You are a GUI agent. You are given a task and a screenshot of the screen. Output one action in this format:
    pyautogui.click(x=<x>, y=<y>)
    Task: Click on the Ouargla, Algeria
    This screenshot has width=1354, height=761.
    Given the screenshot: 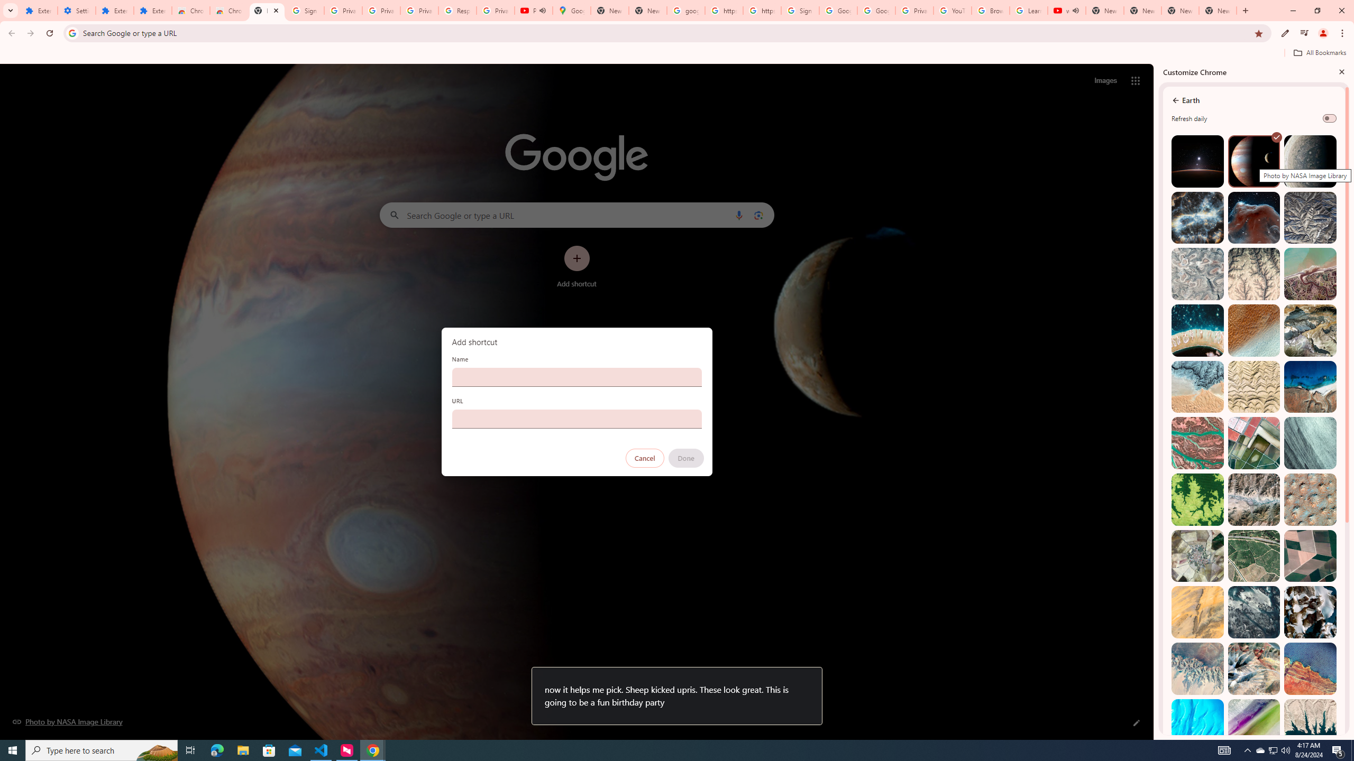 What is the action you would take?
    pyautogui.click(x=1310, y=499)
    